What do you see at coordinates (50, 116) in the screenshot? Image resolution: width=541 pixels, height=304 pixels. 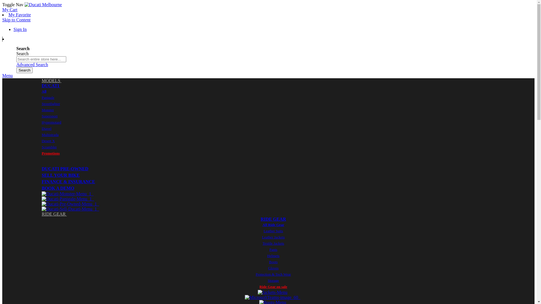 I see `Supersport` at bounding box center [50, 116].